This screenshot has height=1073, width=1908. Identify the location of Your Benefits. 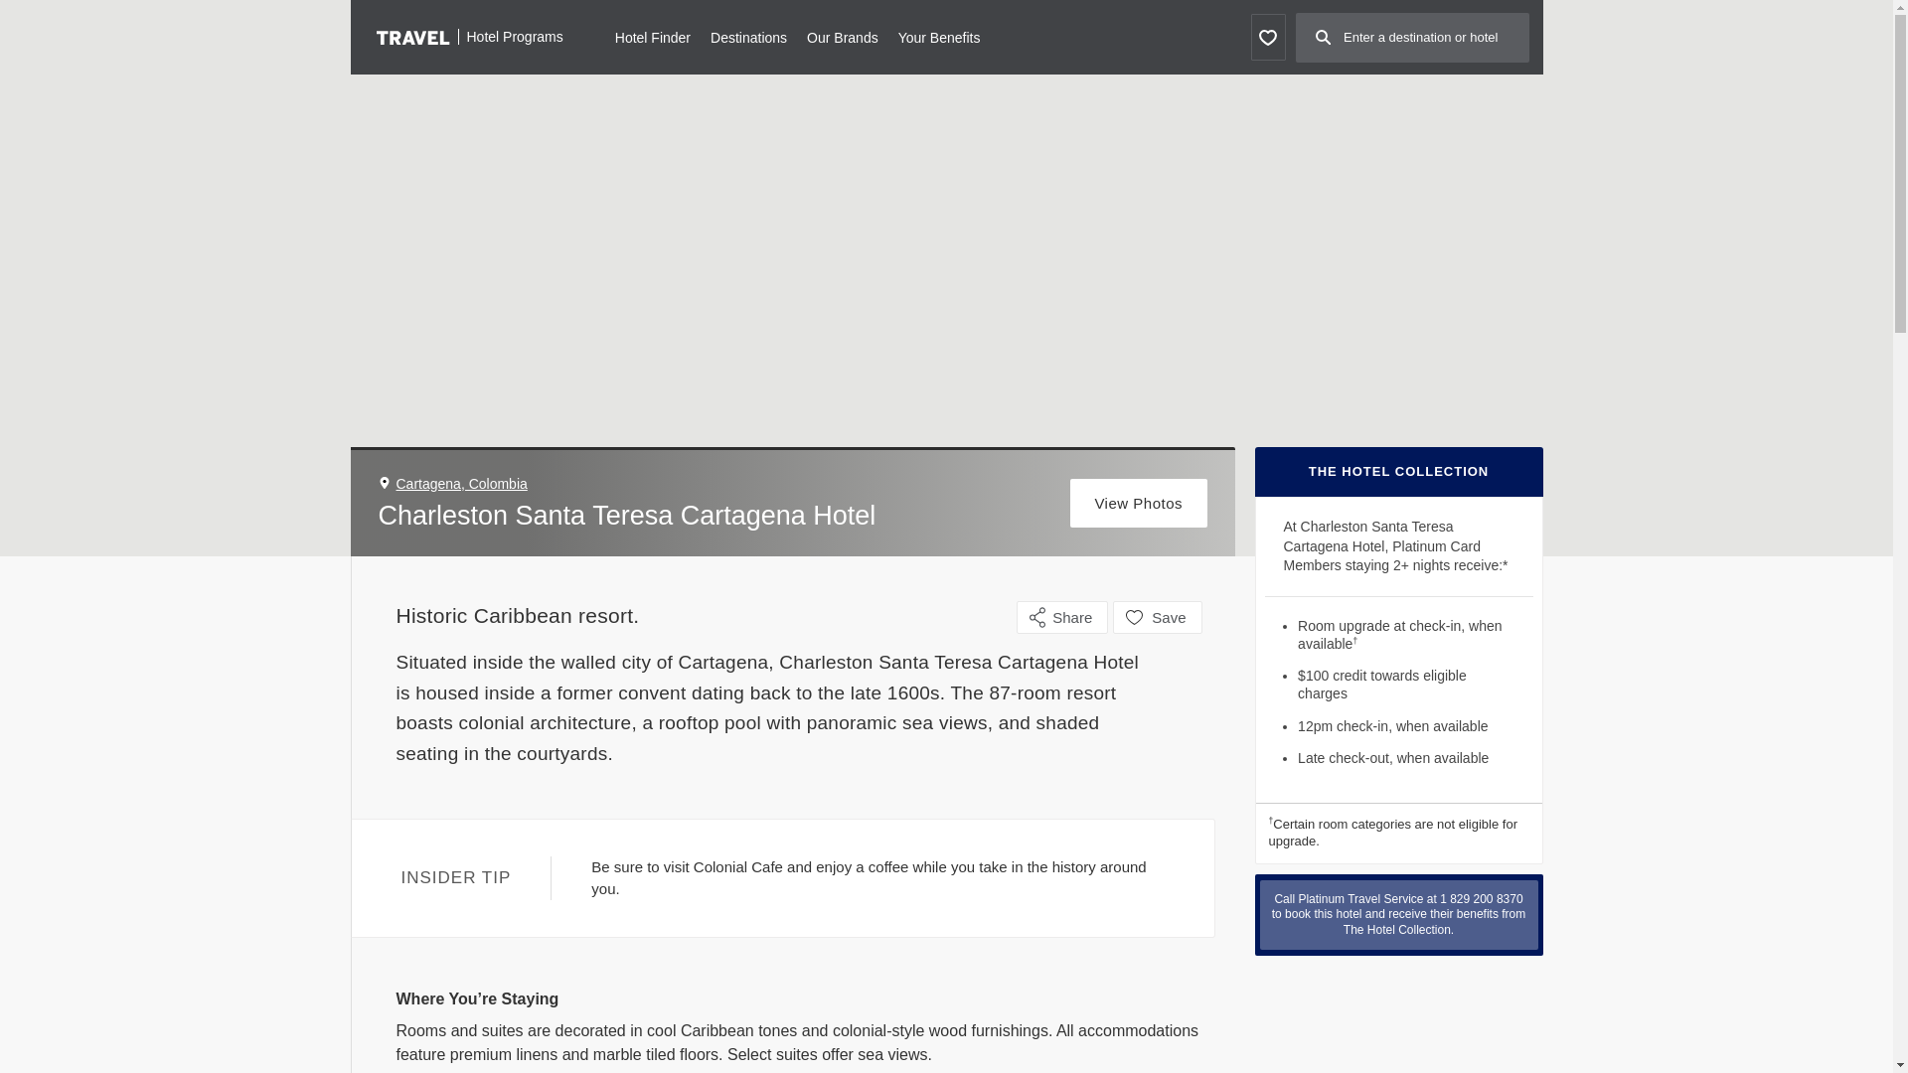
(939, 36).